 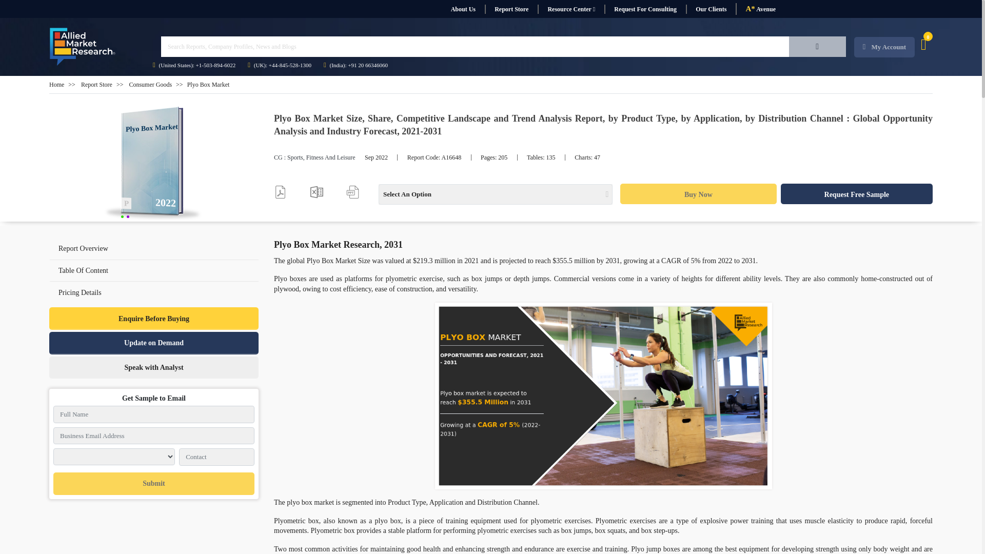 I want to click on Our Clients, so click(x=711, y=9).